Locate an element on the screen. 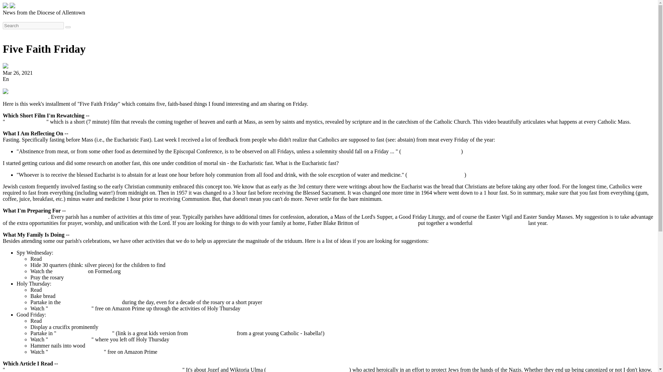  home guide for families is located at coordinates (500, 223).